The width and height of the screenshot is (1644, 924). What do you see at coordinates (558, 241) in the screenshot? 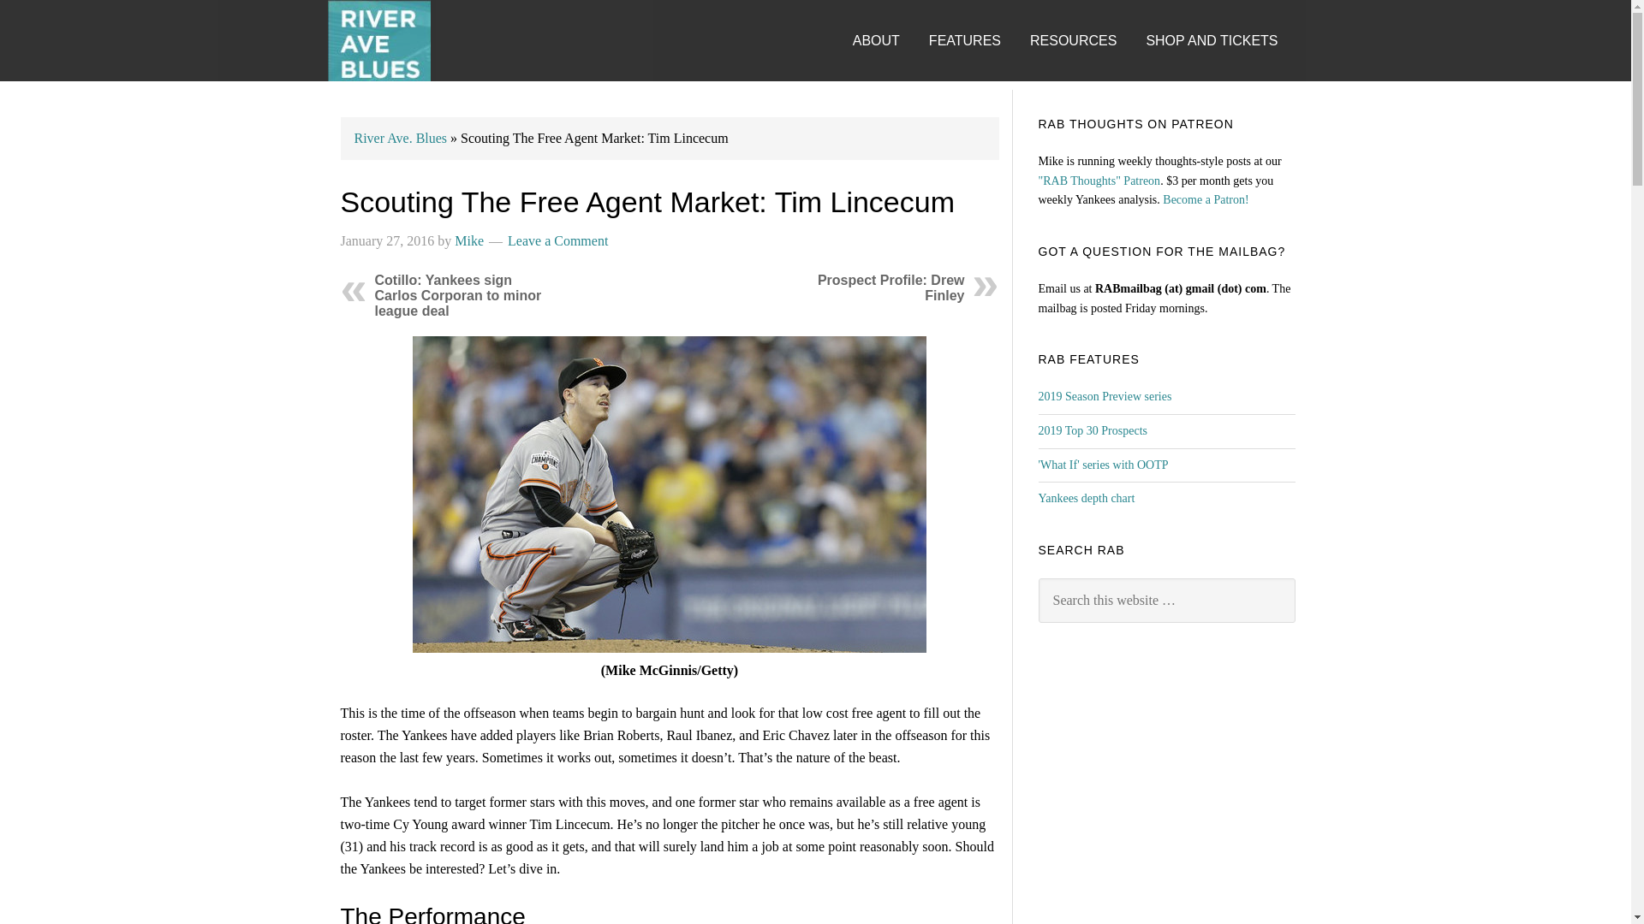
I see `Leave a Comment` at bounding box center [558, 241].